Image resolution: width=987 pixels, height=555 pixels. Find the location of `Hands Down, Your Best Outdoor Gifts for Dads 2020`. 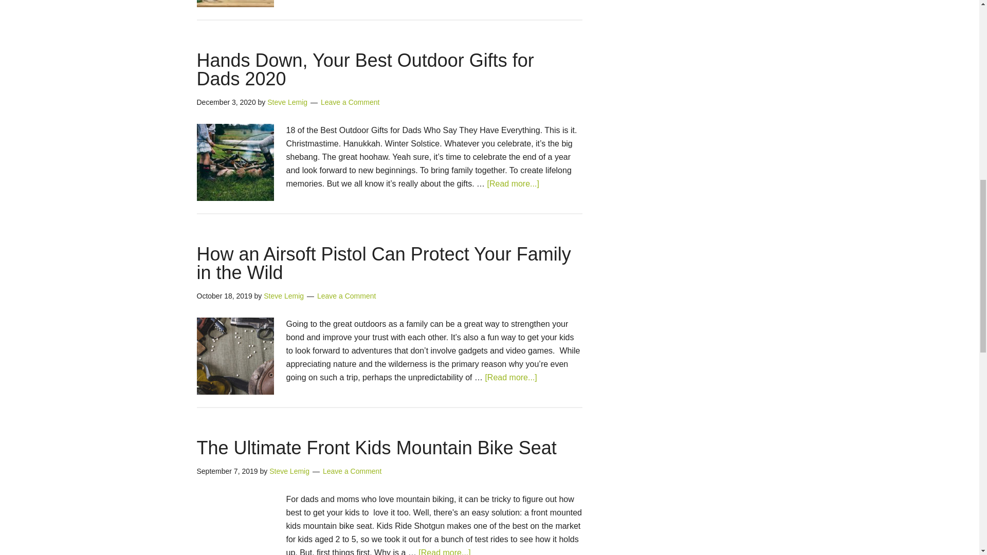

Hands Down, Your Best Outdoor Gifts for Dads 2020 is located at coordinates (365, 69).